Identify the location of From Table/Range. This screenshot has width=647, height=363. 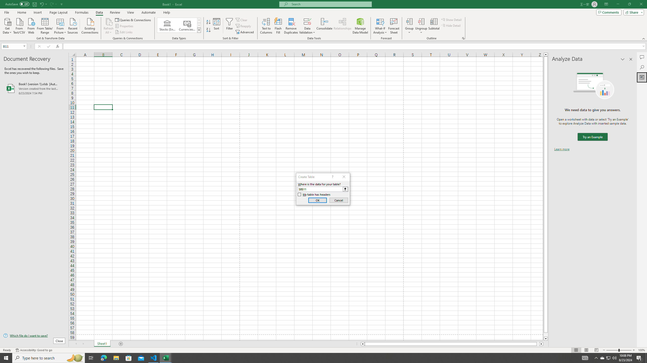
(45, 25).